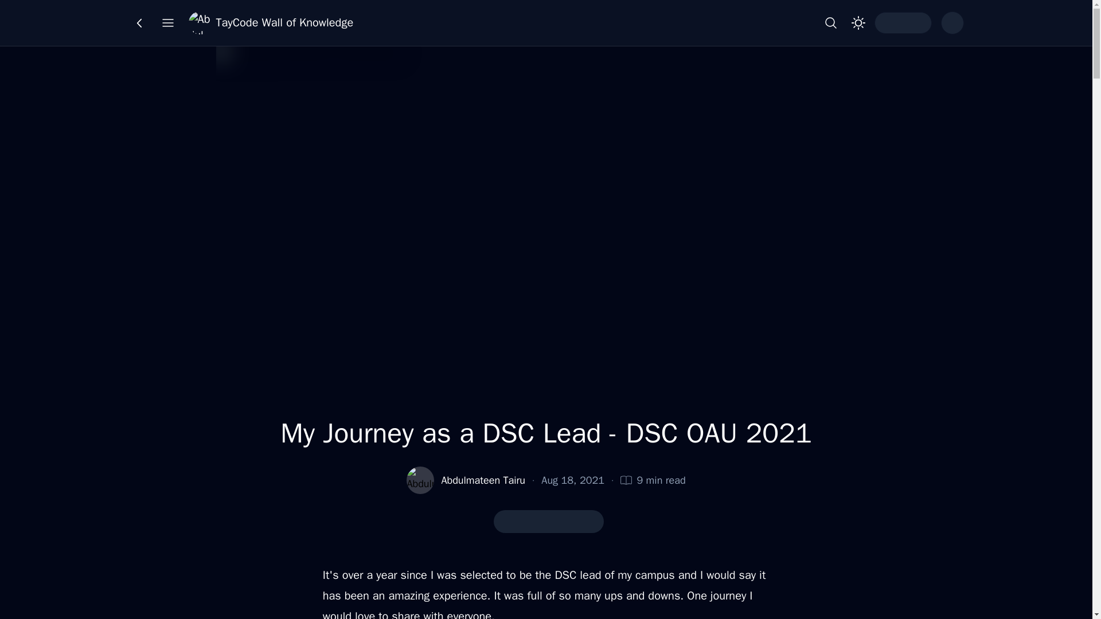 This screenshot has height=619, width=1101. Describe the element at coordinates (271, 23) in the screenshot. I see `TayCode Wall of Knowledge` at that location.